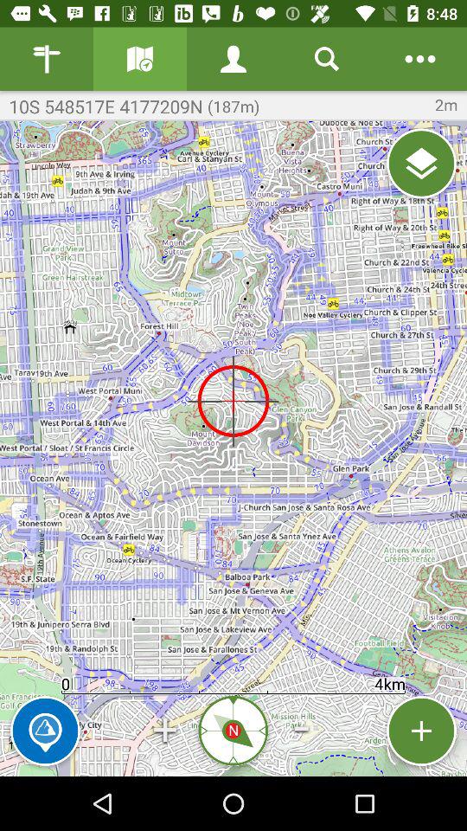 Image resolution: width=467 pixels, height=831 pixels. I want to click on add pin location to map, so click(422, 731).